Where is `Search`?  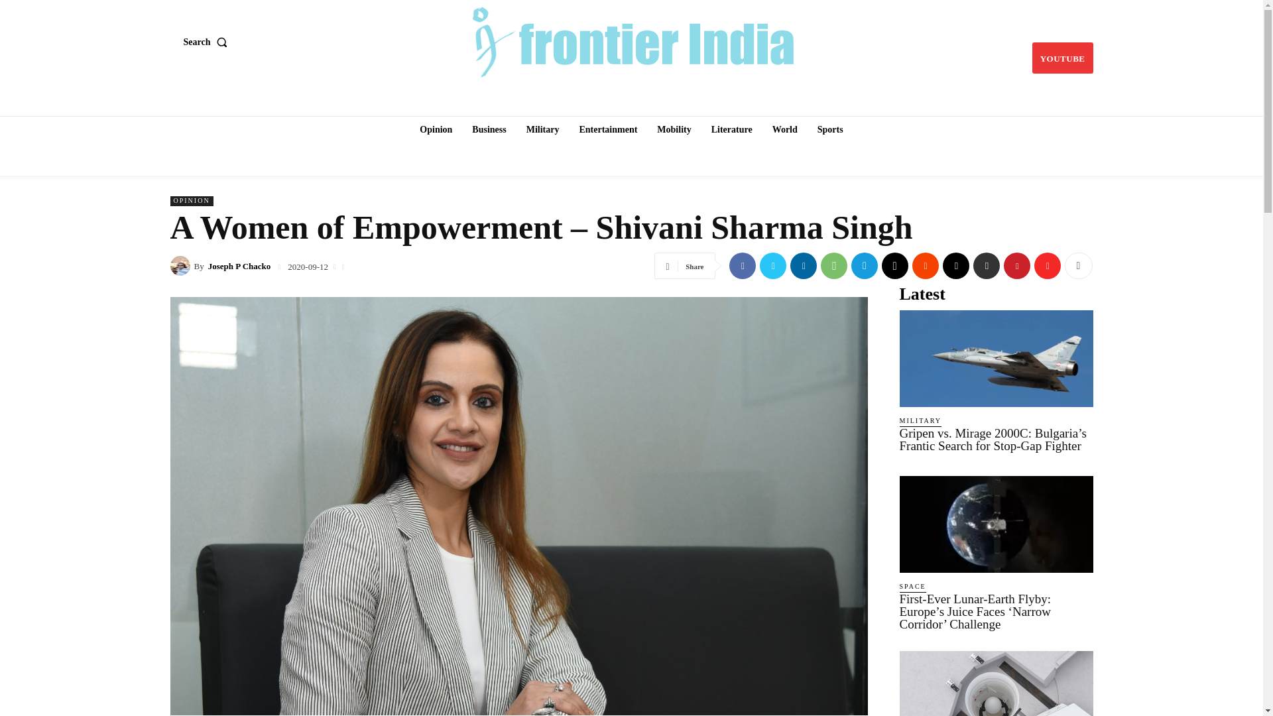 Search is located at coordinates (208, 42).